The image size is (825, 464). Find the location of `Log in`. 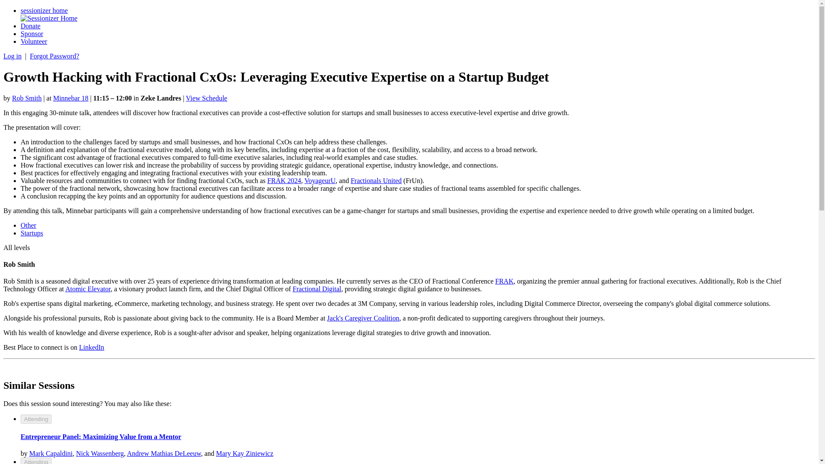

Log in is located at coordinates (12, 56).